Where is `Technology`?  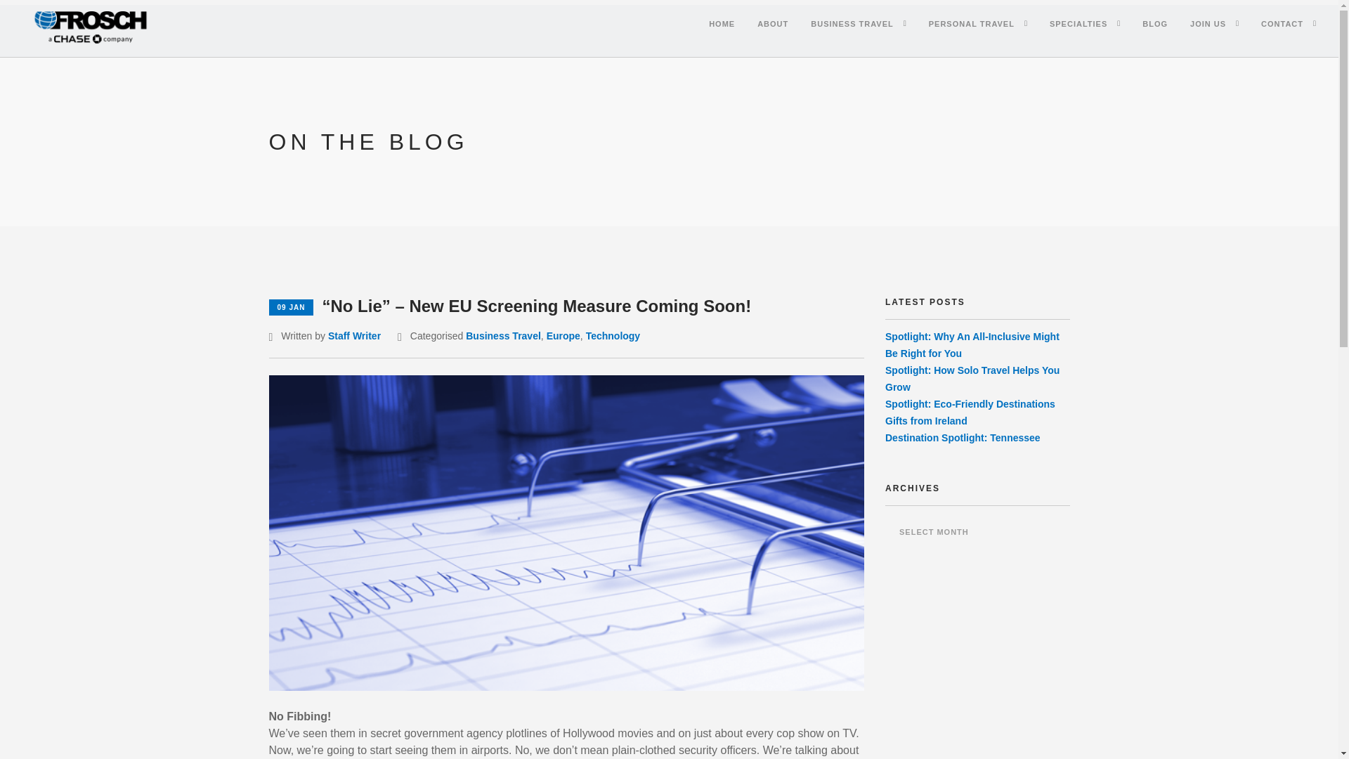 Technology is located at coordinates (613, 336).